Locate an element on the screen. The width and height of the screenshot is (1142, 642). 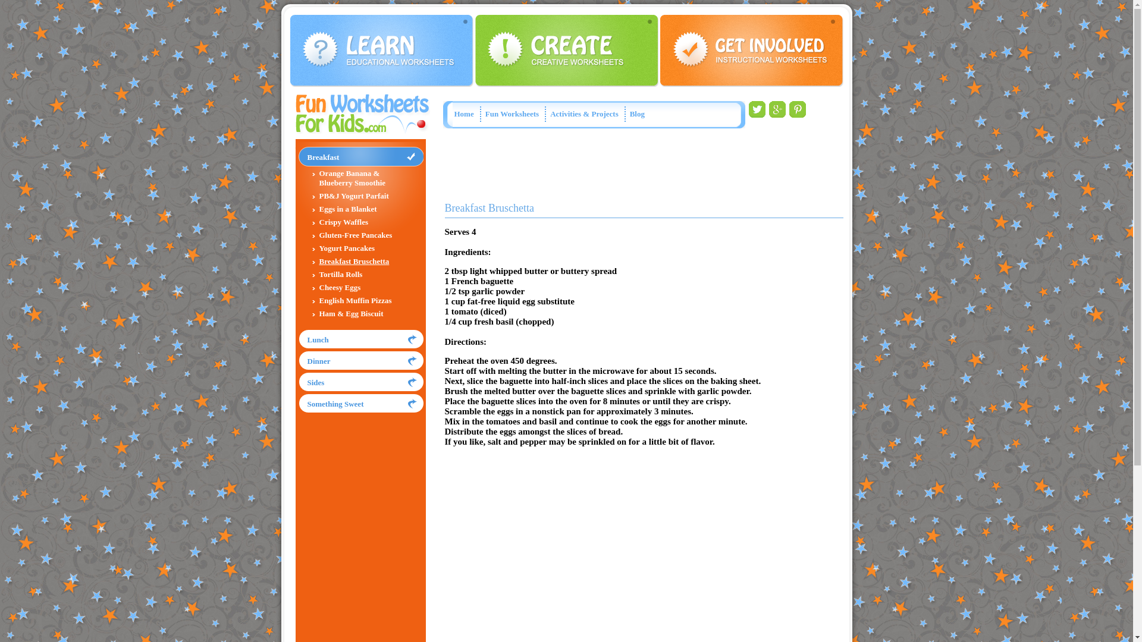
Kids Fun Worksheets is located at coordinates (512, 113).